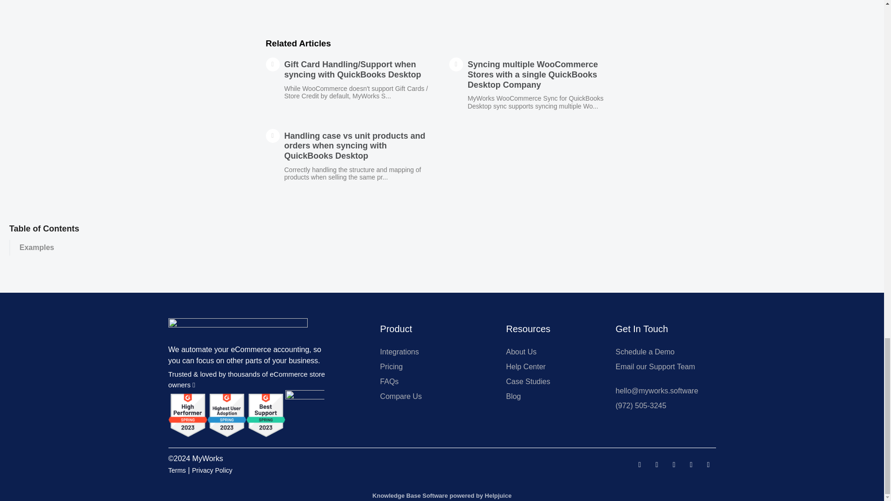 Image resolution: width=891 pixels, height=501 pixels. Describe the element at coordinates (661, 352) in the screenshot. I see `Schedule a Demo` at that location.